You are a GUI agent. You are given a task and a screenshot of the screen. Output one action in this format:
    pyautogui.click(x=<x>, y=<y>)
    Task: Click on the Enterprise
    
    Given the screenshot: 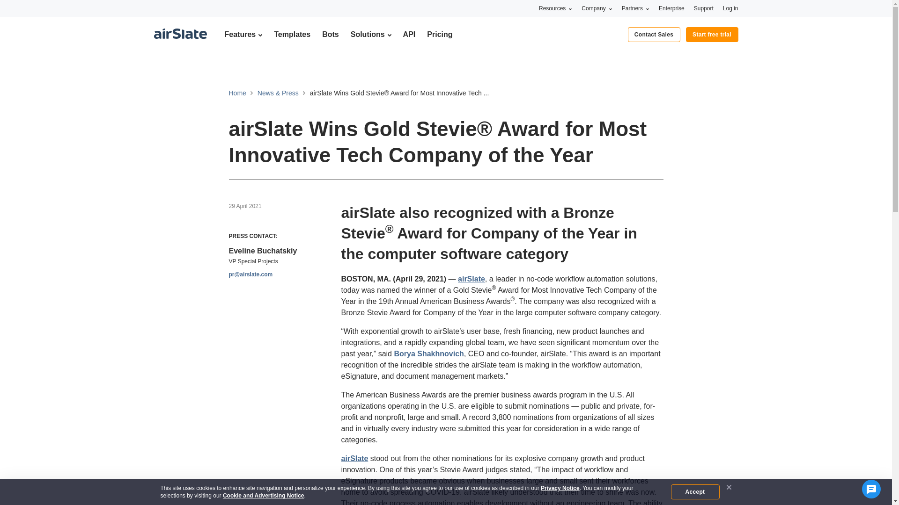 What is the action you would take?
    pyautogui.click(x=671, y=8)
    